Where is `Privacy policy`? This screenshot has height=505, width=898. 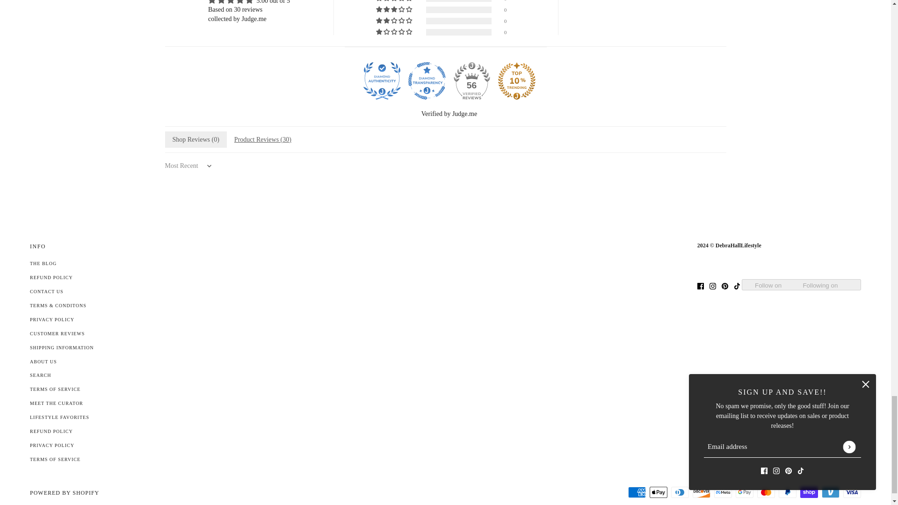
Privacy policy is located at coordinates (52, 445).